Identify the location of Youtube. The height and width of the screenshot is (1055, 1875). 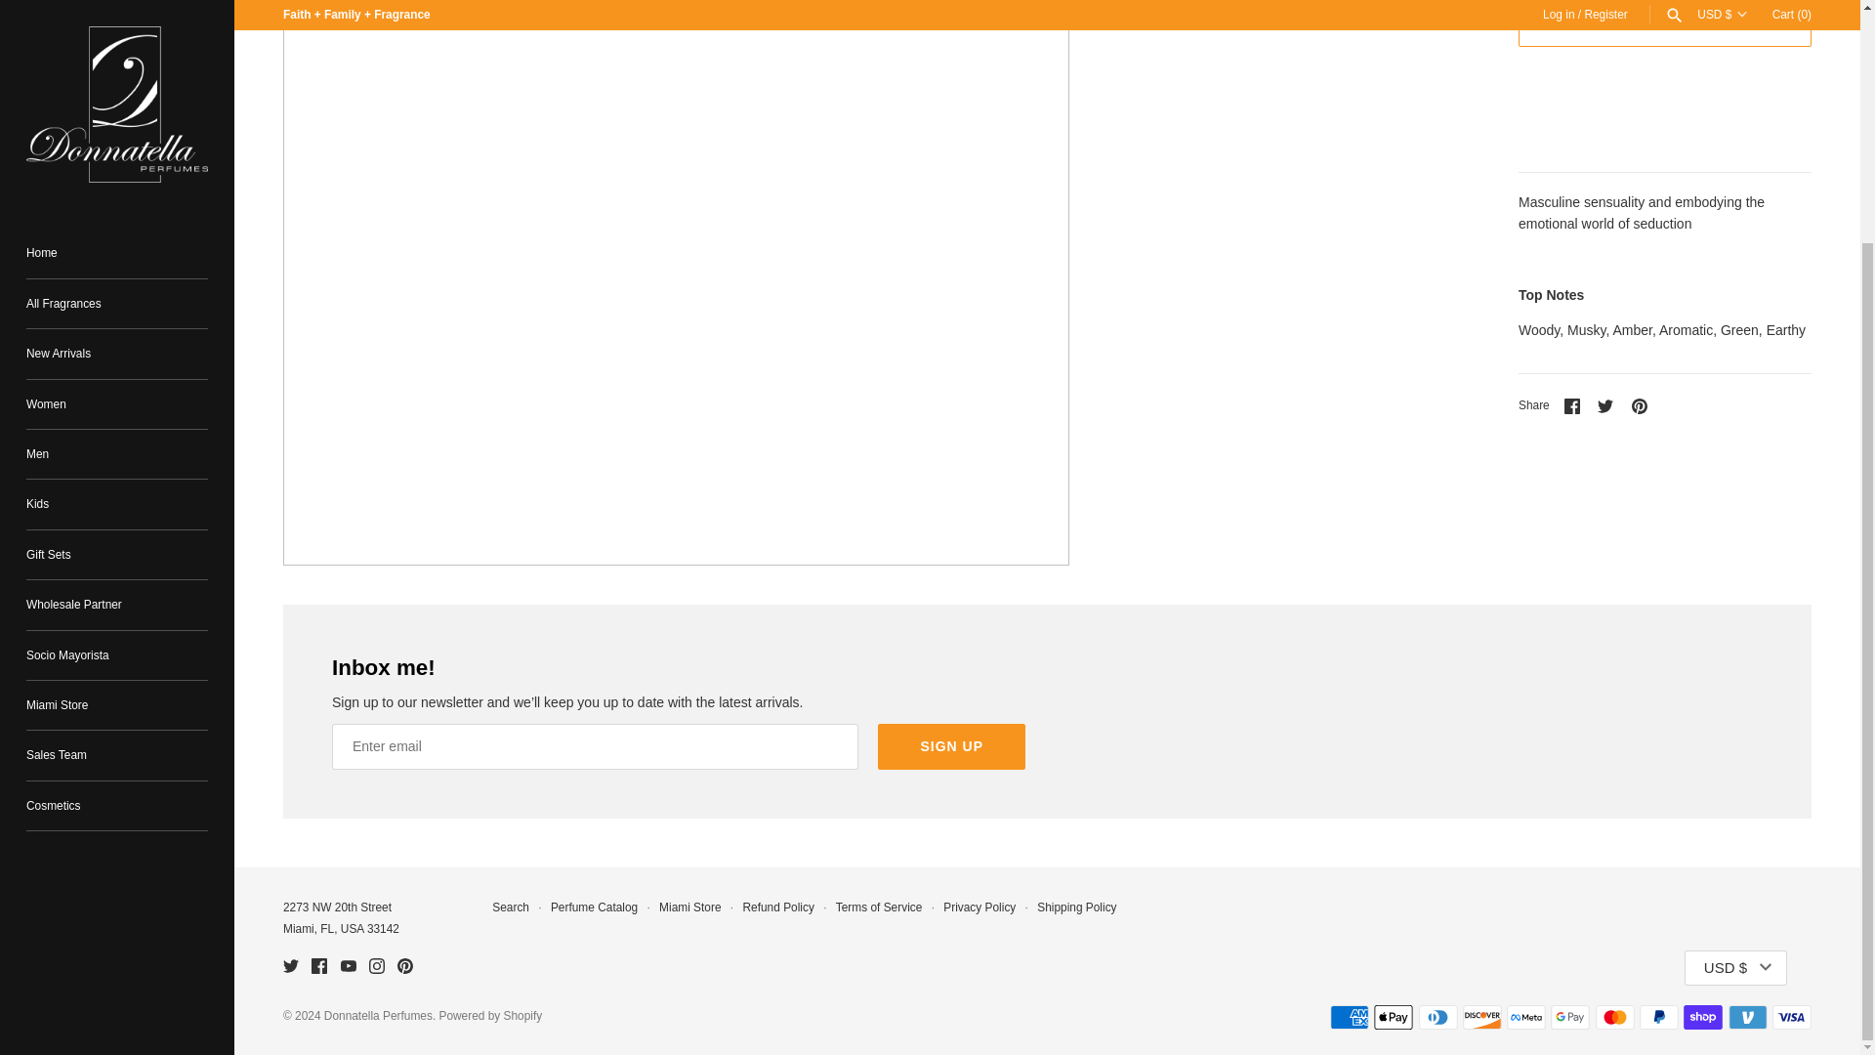
(348, 965).